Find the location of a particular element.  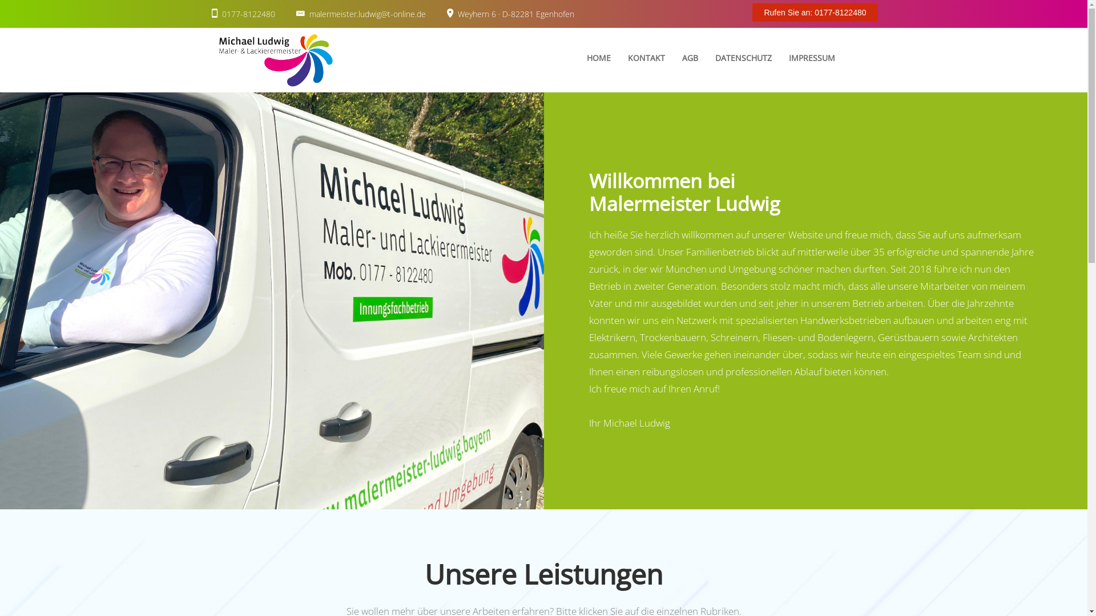

Rufen Sie an: 0177-8122480 is located at coordinates (815, 13).